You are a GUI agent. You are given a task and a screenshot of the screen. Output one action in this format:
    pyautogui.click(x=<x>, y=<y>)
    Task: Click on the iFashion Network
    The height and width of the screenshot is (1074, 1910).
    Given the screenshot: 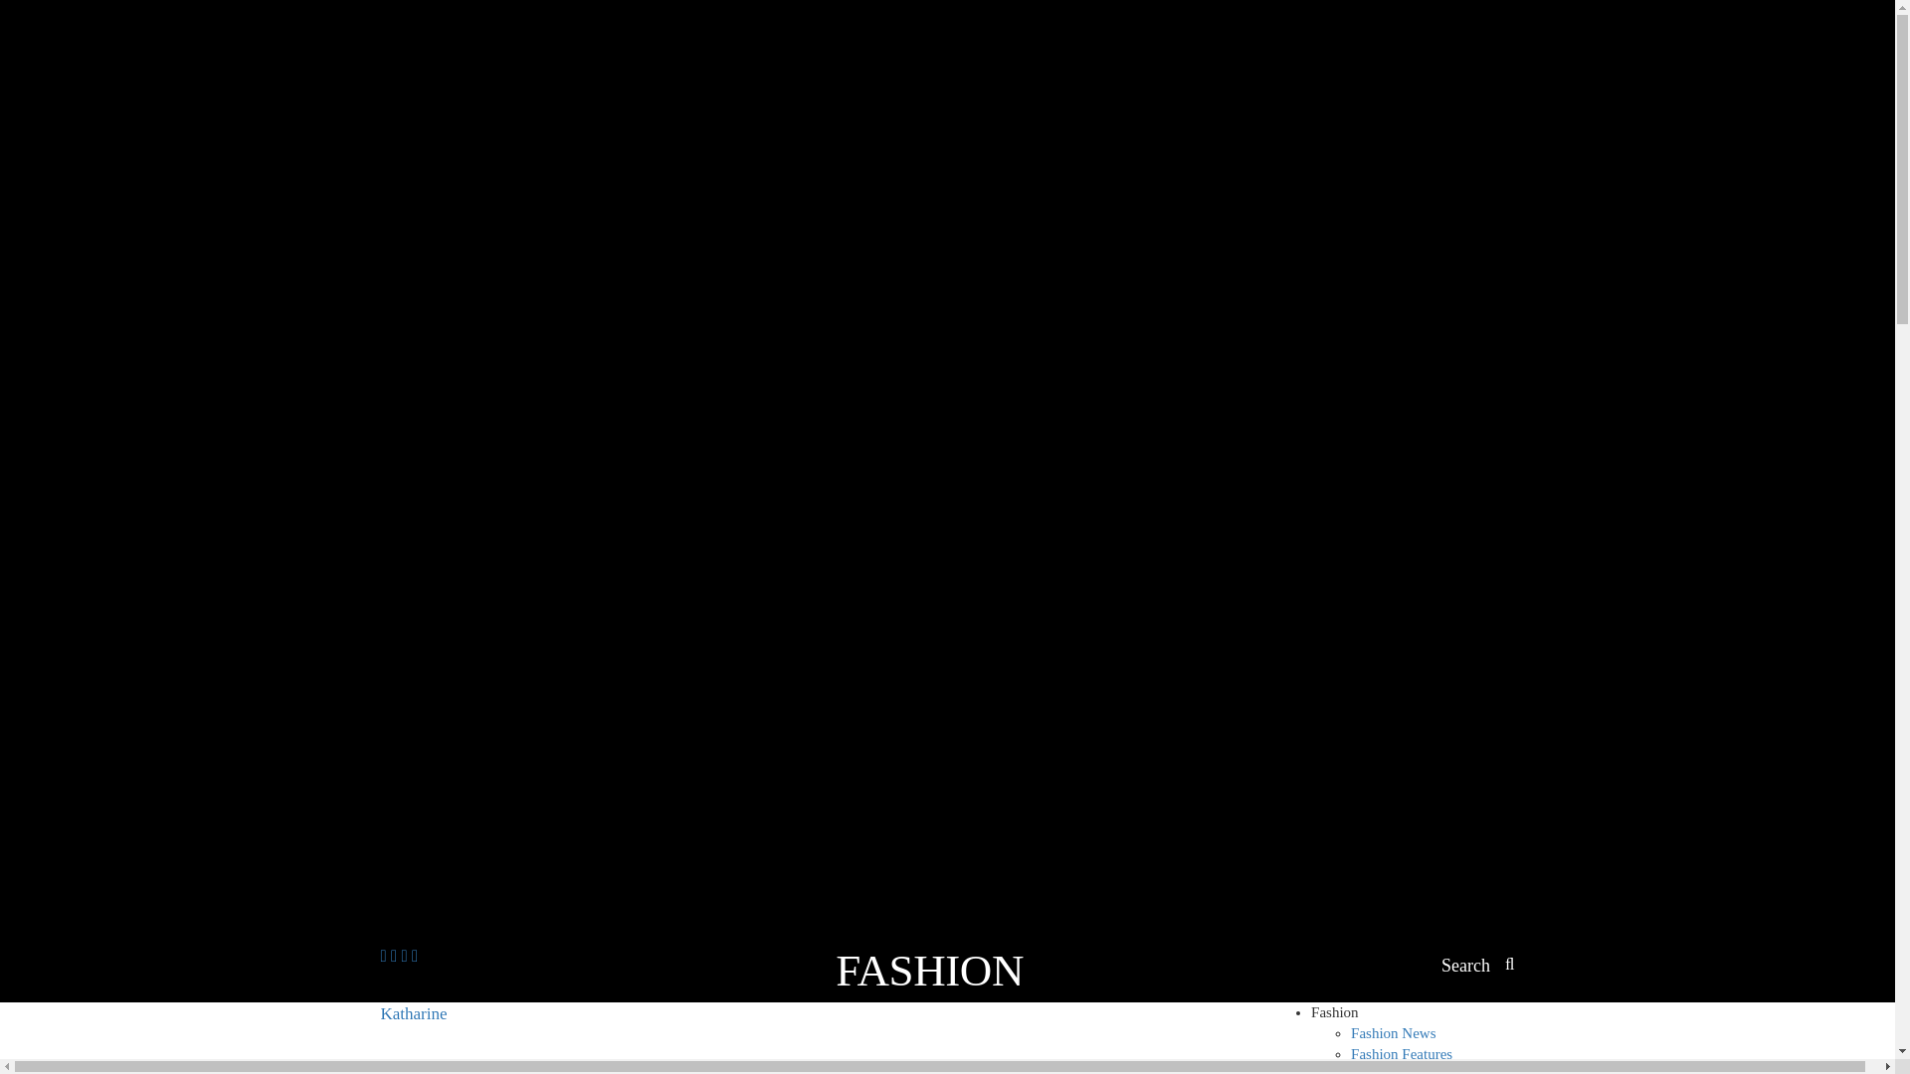 What is the action you would take?
    pyautogui.click(x=450, y=1038)
    